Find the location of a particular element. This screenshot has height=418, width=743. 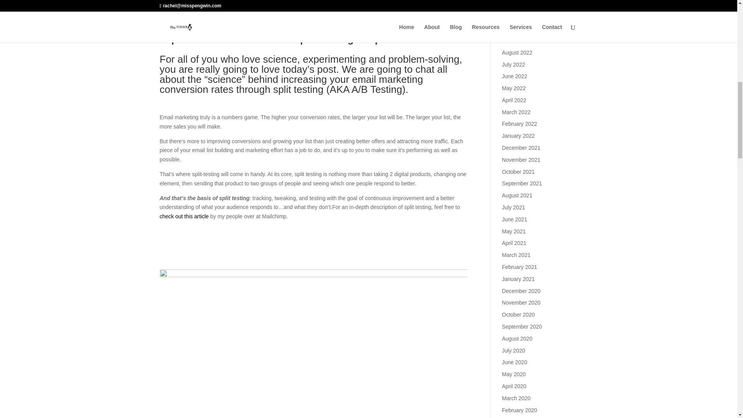

February 2023 is located at coordinates (519, 16).